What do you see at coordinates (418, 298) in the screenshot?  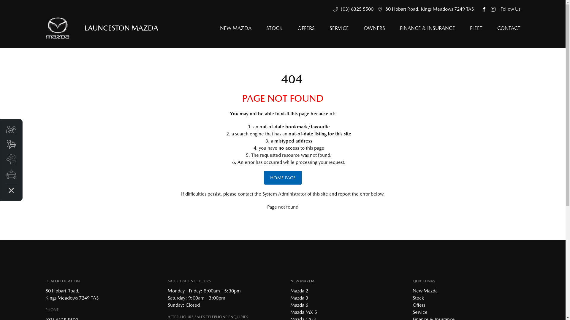 I see `Stock` at bounding box center [418, 298].